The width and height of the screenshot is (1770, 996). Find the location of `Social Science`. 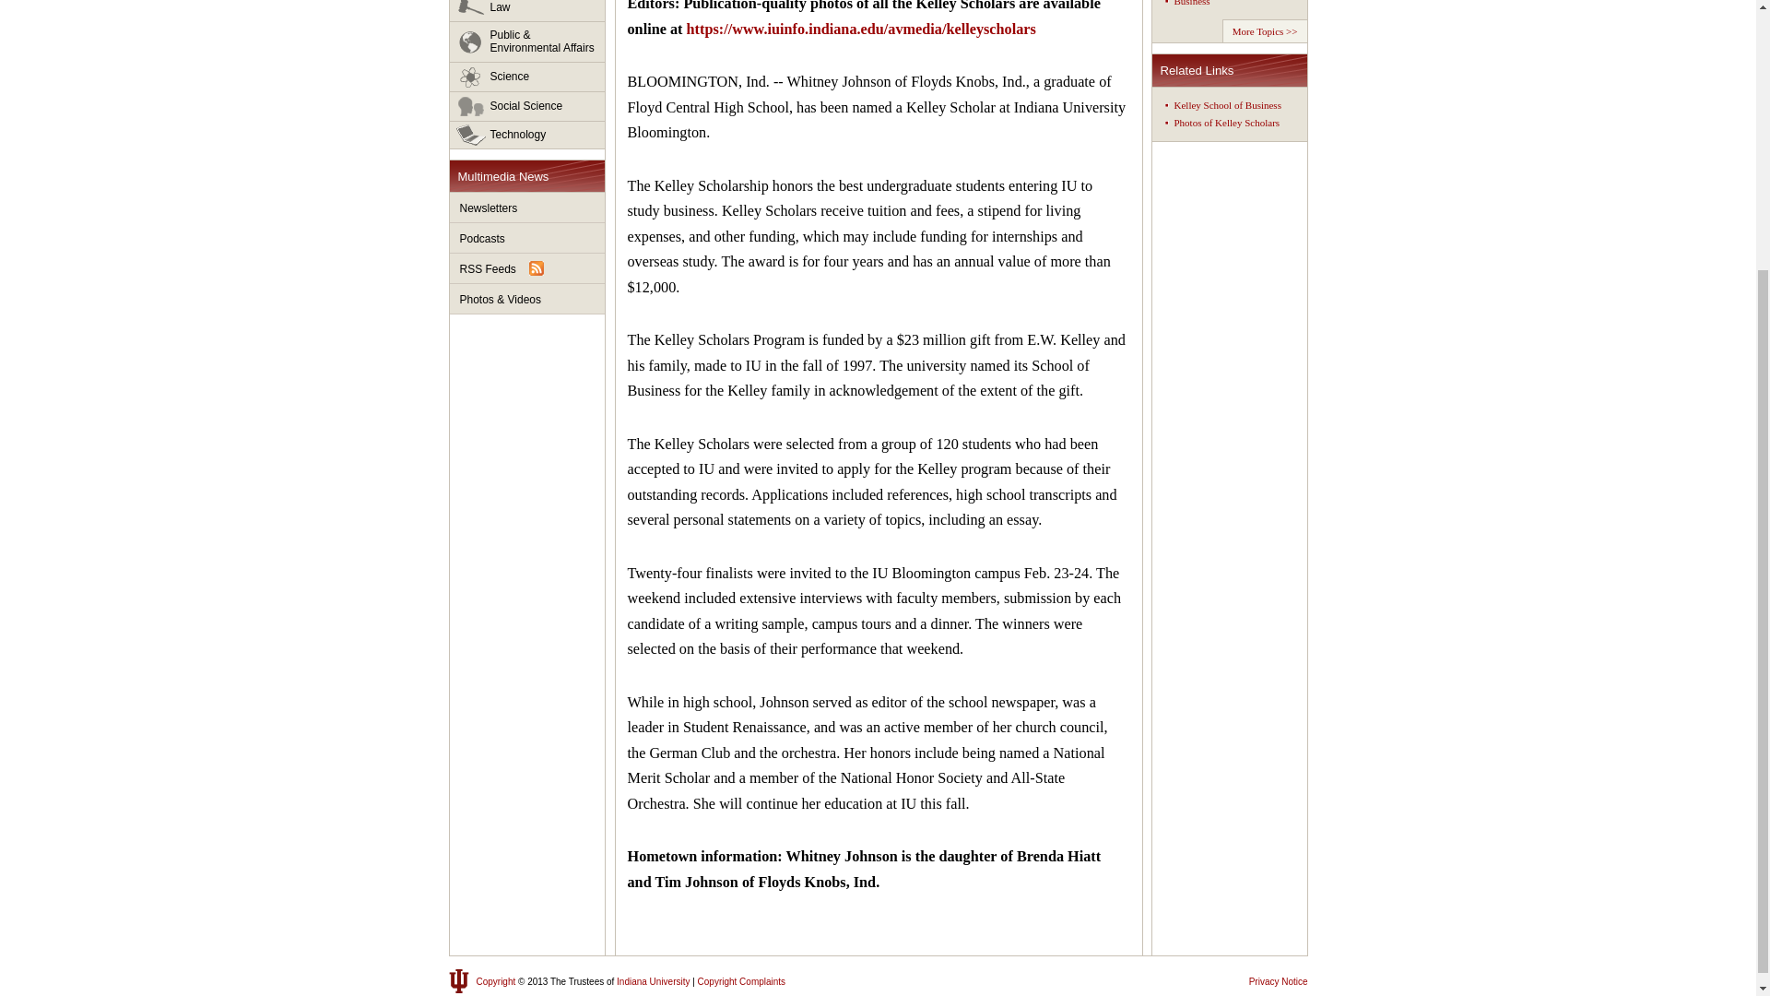

Social Science is located at coordinates (527, 107).